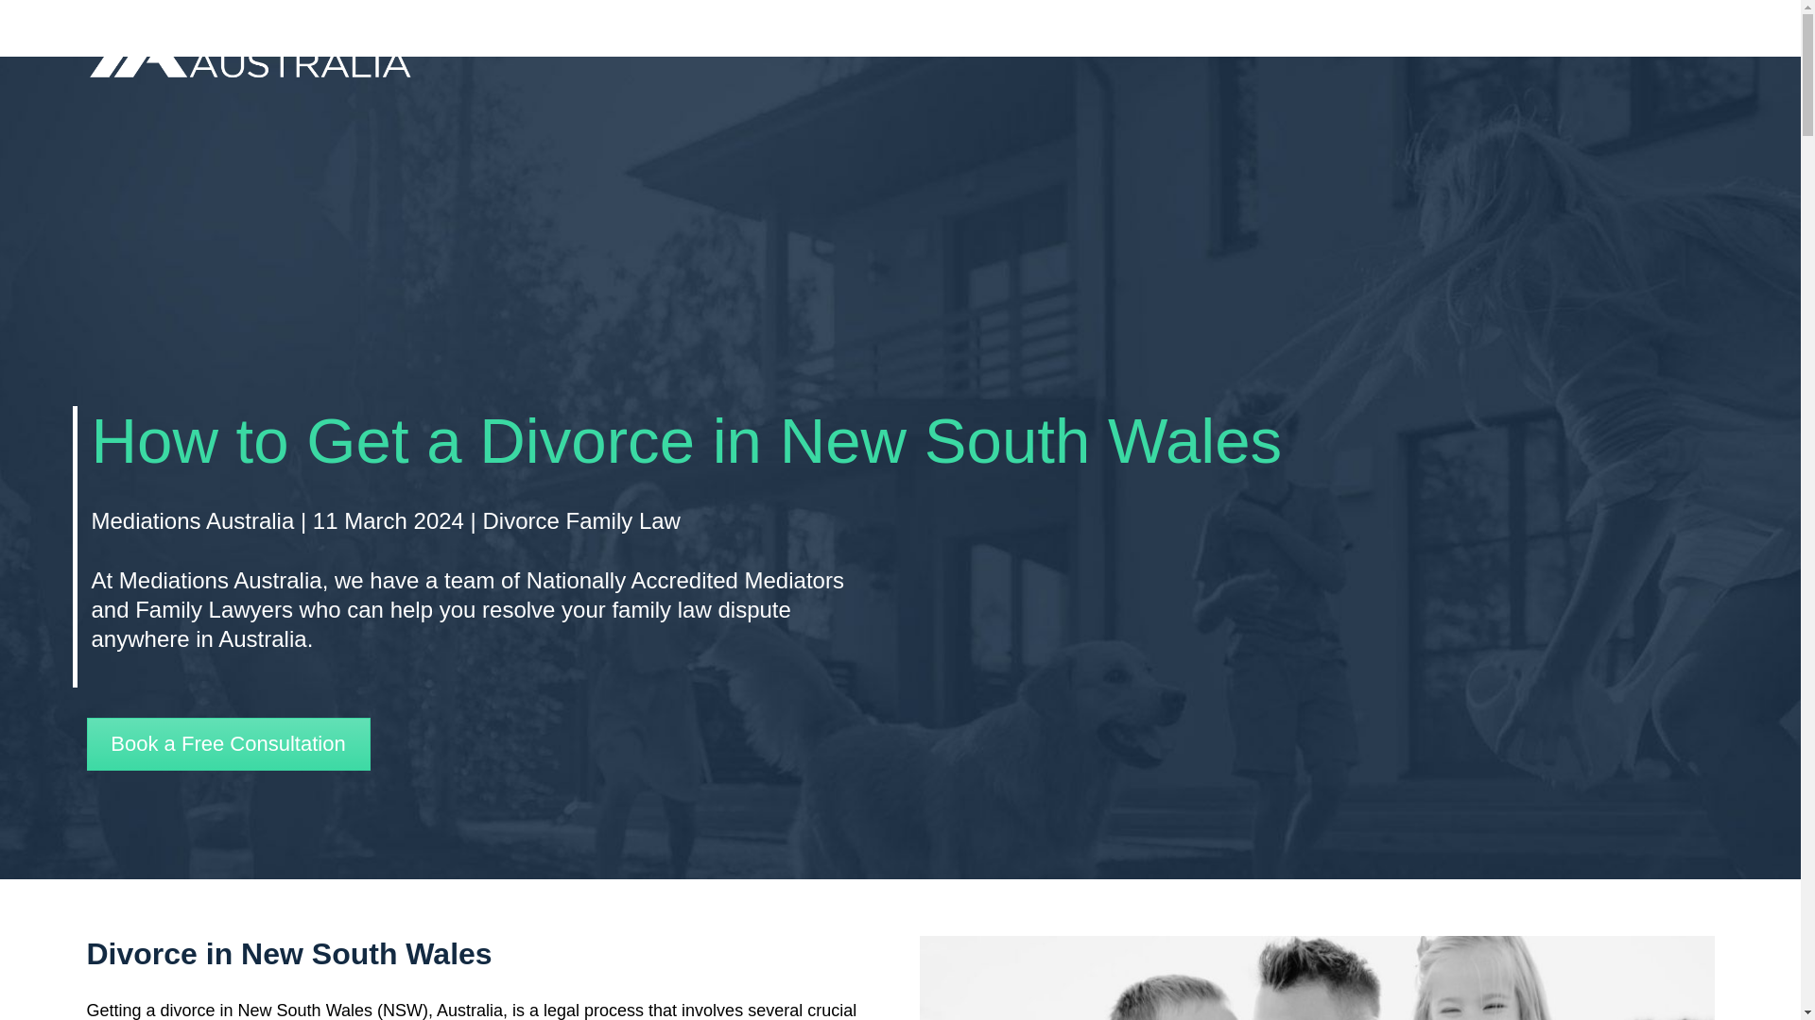 This screenshot has width=1815, height=1020. What do you see at coordinates (1392, 48) in the screenshot?
I see `LOCATIONS` at bounding box center [1392, 48].